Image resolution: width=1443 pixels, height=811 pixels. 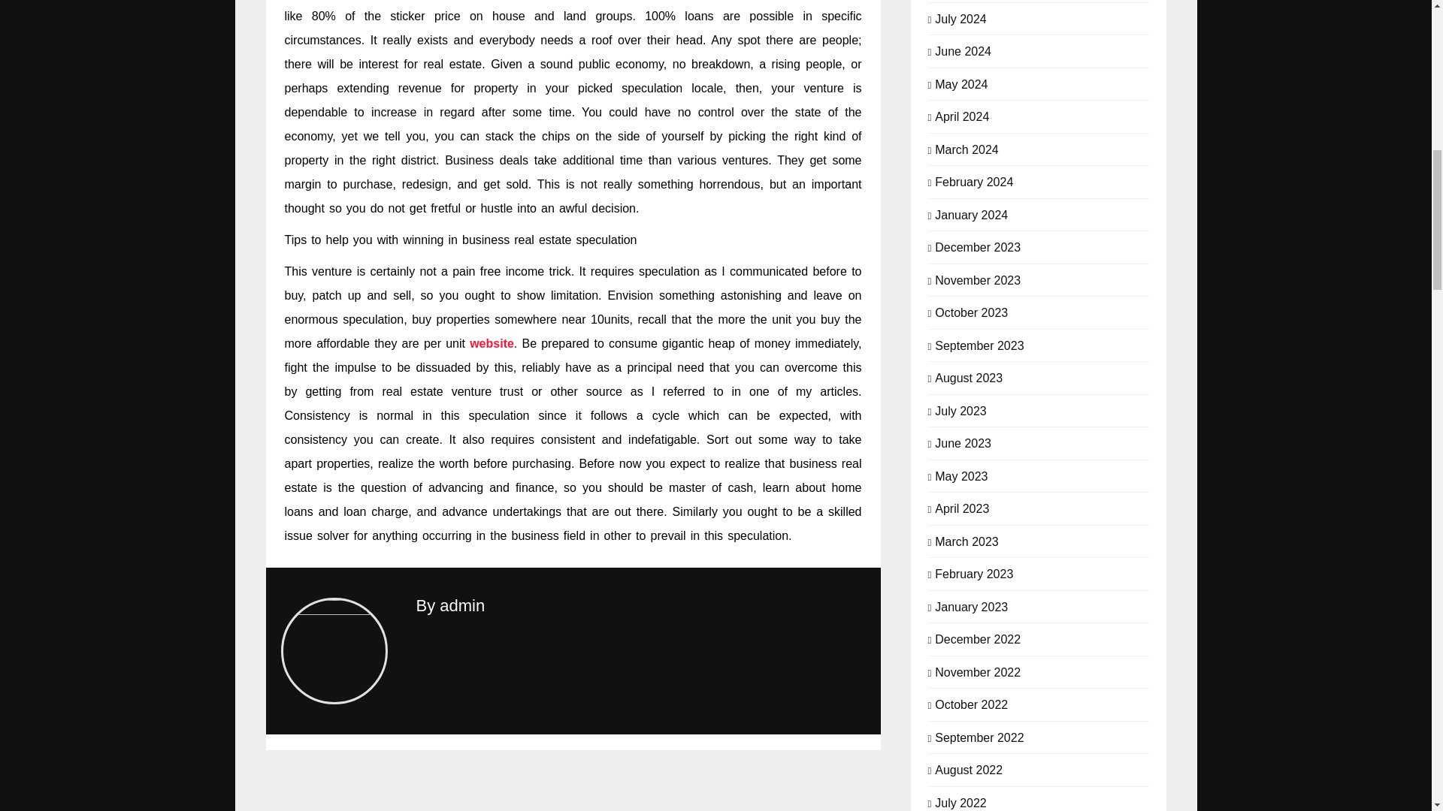 I want to click on By admin, so click(x=451, y=605).